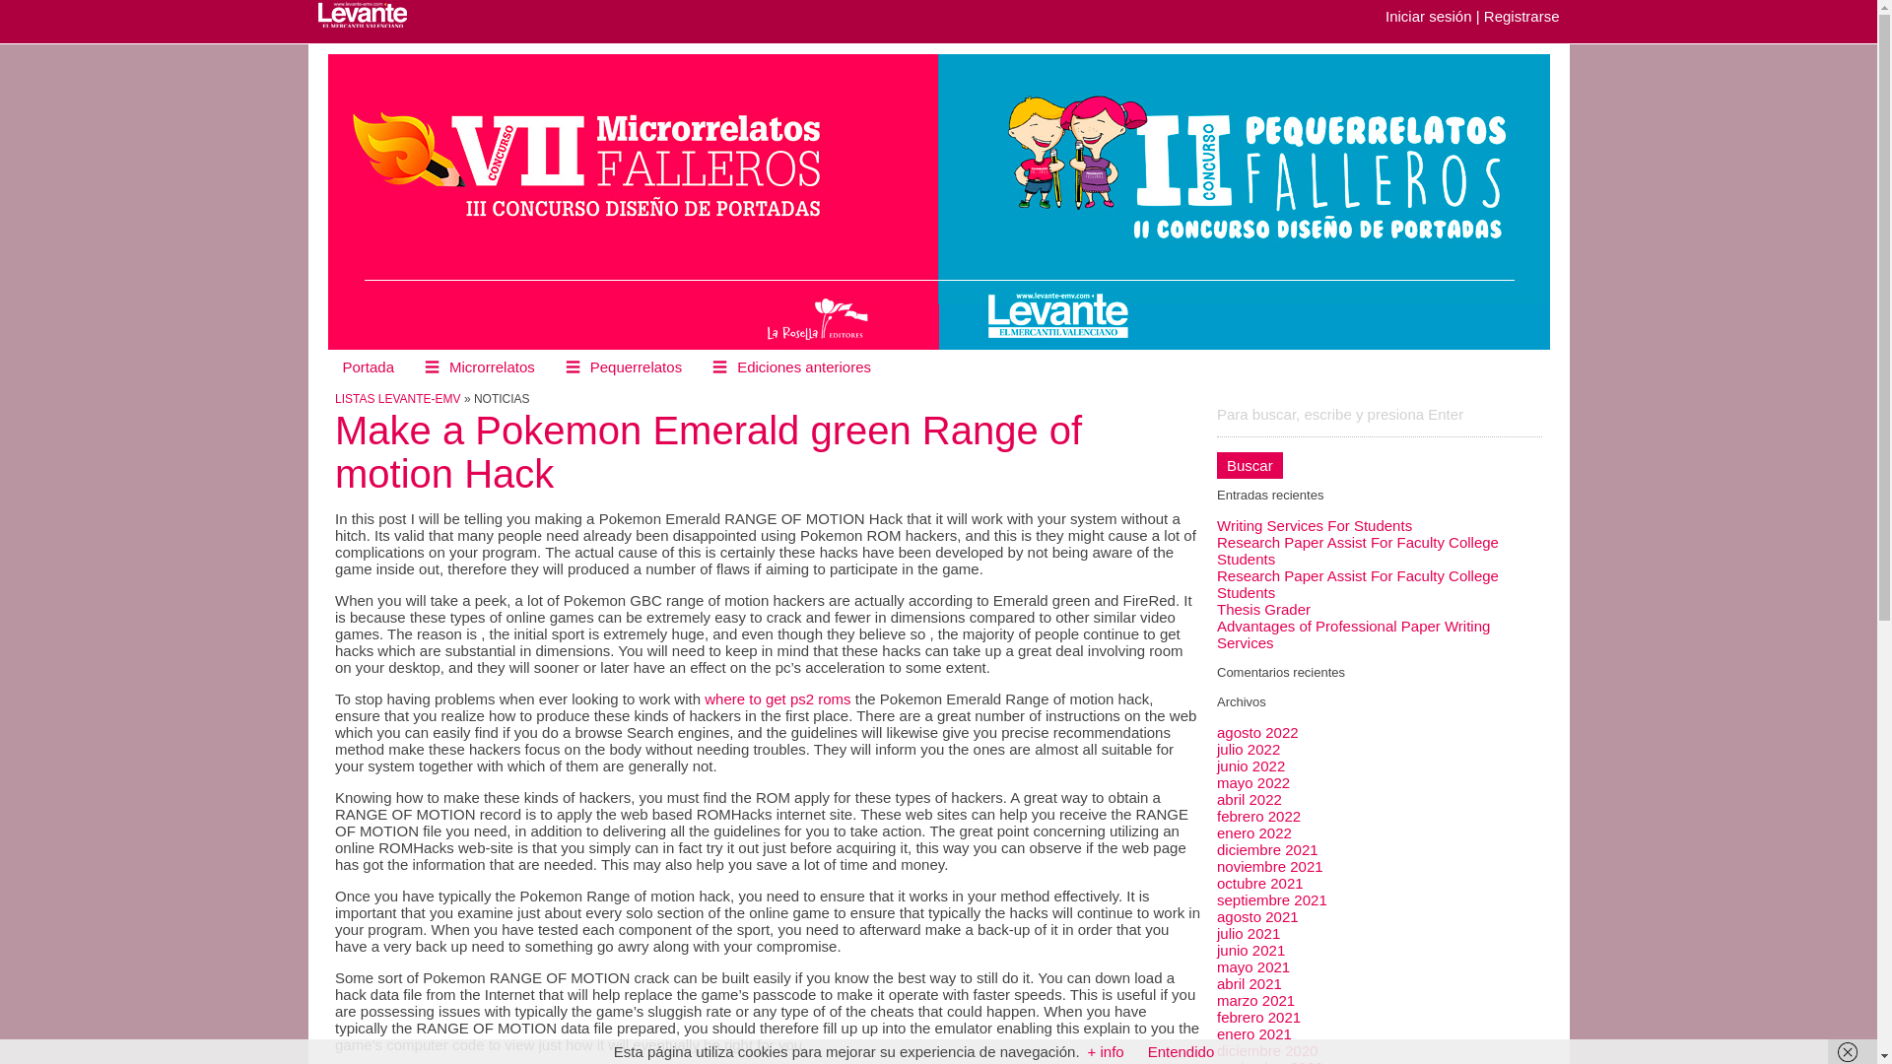 The width and height of the screenshot is (1892, 1064). What do you see at coordinates (1269, 865) in the screenshot?
I see `noviembre 2021` at bounding box center [1269, 865].